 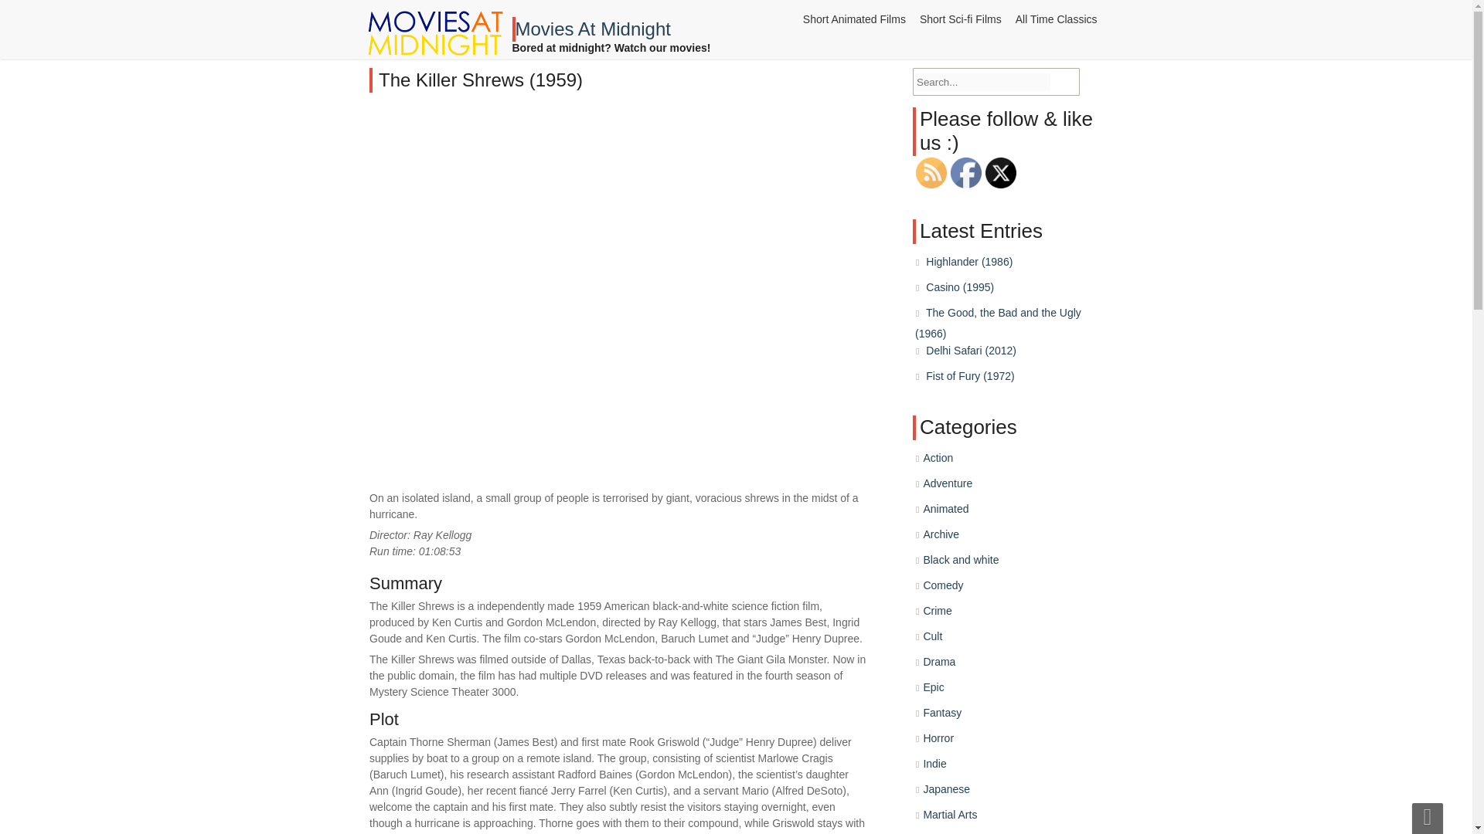 What do you see at coordinates (951, 516) in the screenshot?
I see `Animated` at bounding box center [951, 516].